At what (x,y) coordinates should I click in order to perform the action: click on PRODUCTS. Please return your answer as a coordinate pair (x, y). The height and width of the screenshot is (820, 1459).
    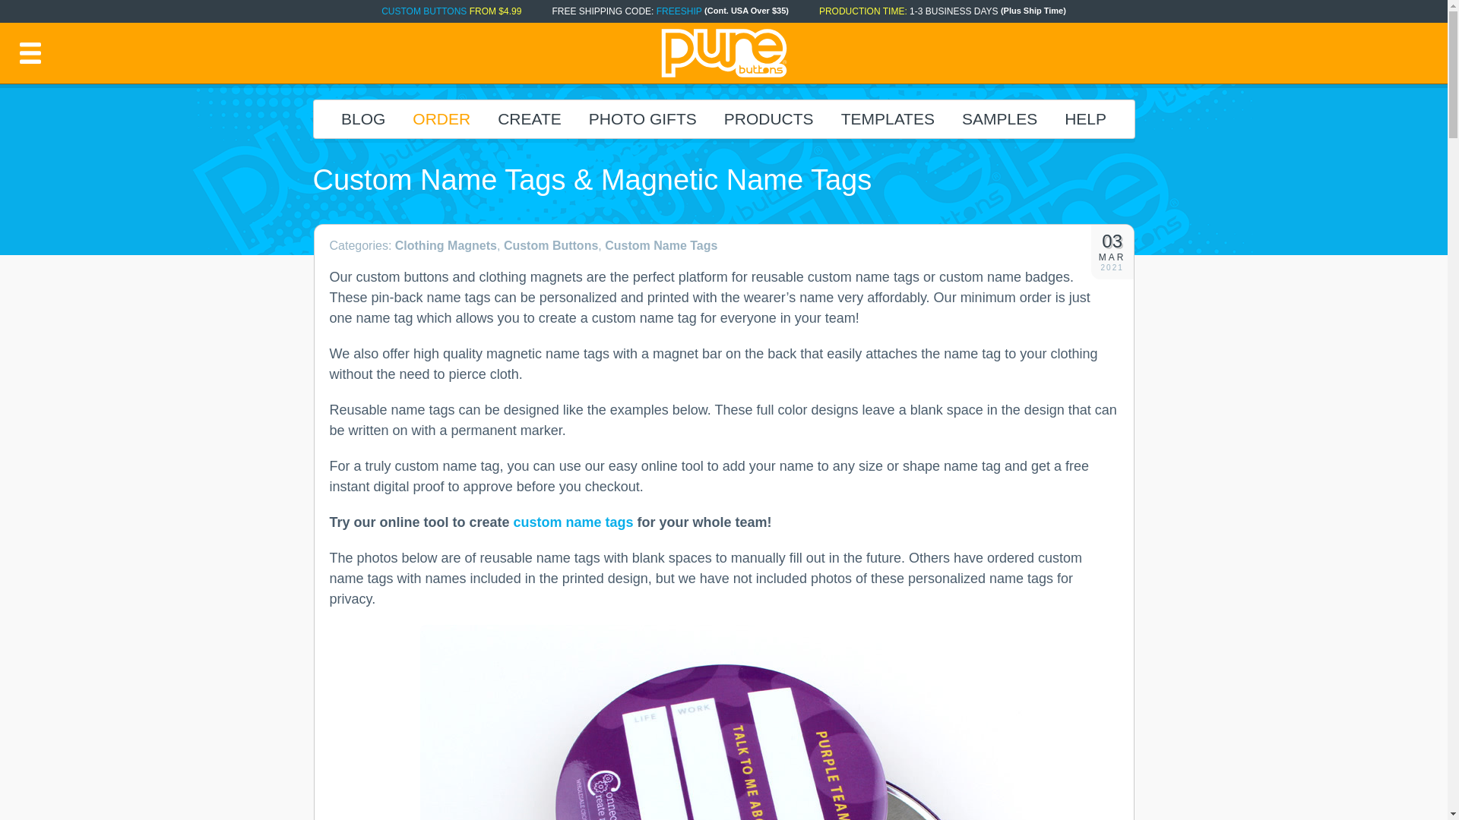
    Looking at the image, I should click on (769, 118).